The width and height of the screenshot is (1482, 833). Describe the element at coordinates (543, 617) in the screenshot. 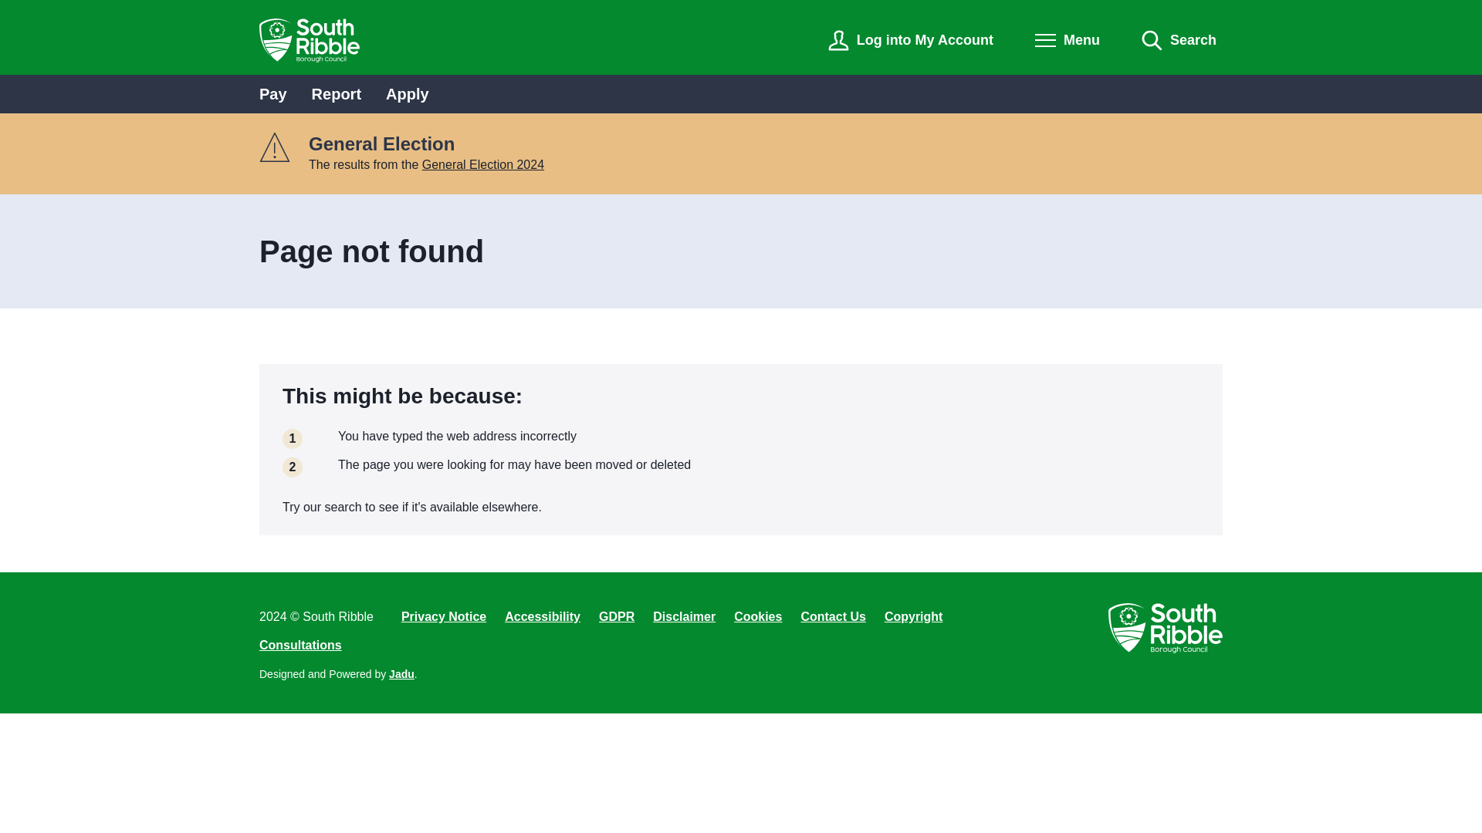

I see `Accessibility` at that location.